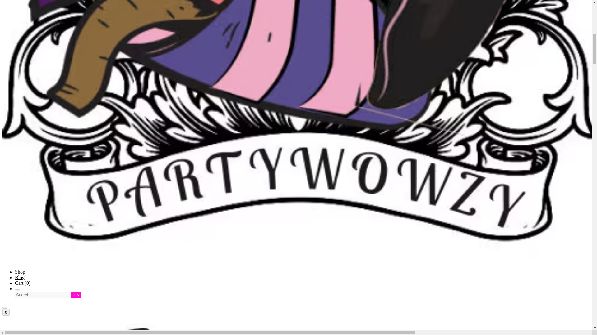 Image resolution: width=597 pixels, height=335 pixels. I want to click on Blog, so click(20, 277).